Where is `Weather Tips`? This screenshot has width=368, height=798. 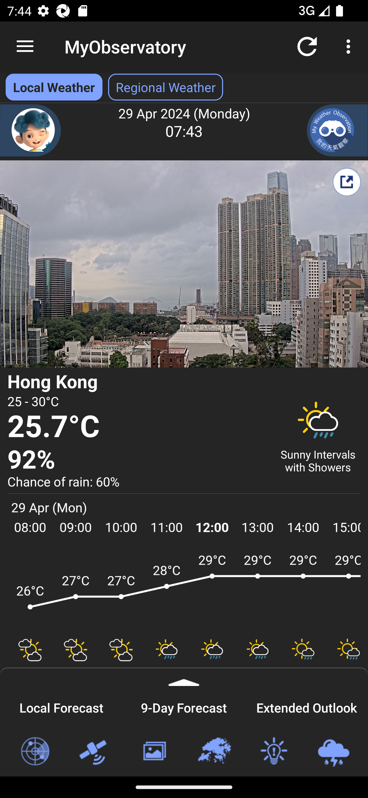
Weather Tips is located at coordinates (273, 751).